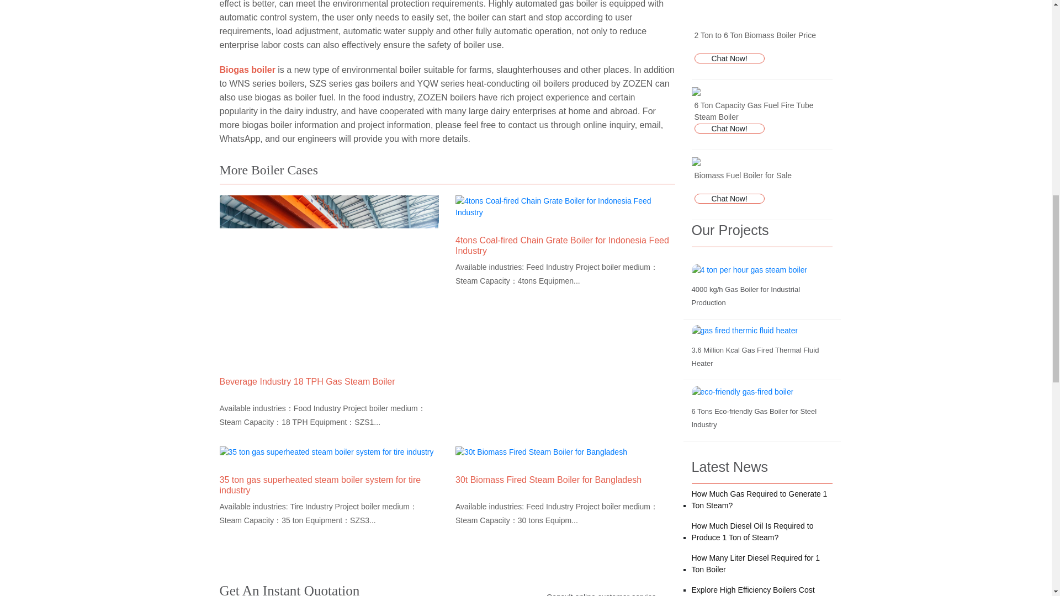 The width and height of the screenshot is (1060, 596). Describe the element at coordinates (753, 417) in the screenshot. I see `6 Tons Eco-friendly Gas Boiler for Steel Industry` at that location.